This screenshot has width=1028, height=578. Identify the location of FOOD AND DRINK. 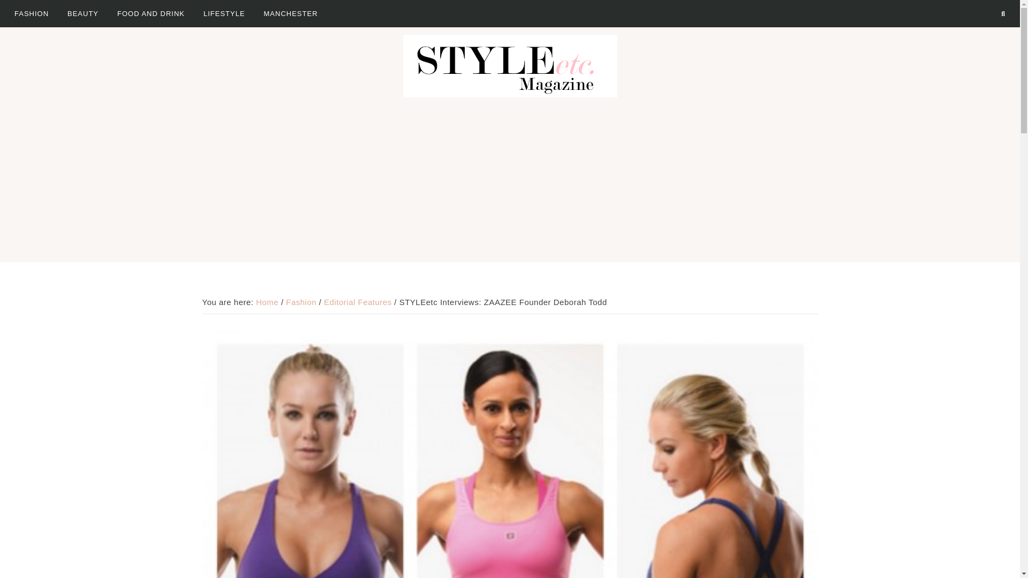
(151, 13).